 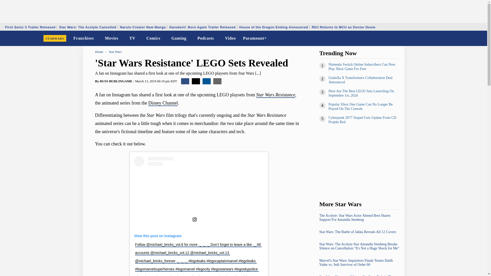 I want to click on Daredevil: Born Again Trailer Released, so click(x=202, y=27).